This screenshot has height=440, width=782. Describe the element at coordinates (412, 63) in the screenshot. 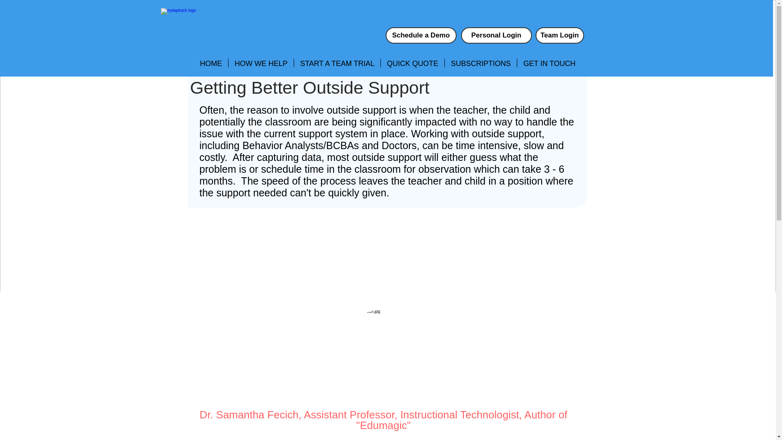

I see `QUICK QUOTE` at that location.